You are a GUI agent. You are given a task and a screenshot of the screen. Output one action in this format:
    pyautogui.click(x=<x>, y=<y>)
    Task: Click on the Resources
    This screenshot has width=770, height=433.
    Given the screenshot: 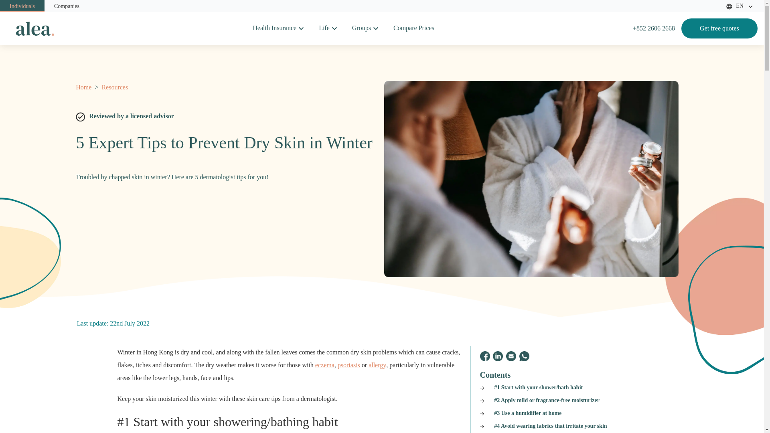 What is the action you would take?
    pyautogui.click(x=114, y=87)
    